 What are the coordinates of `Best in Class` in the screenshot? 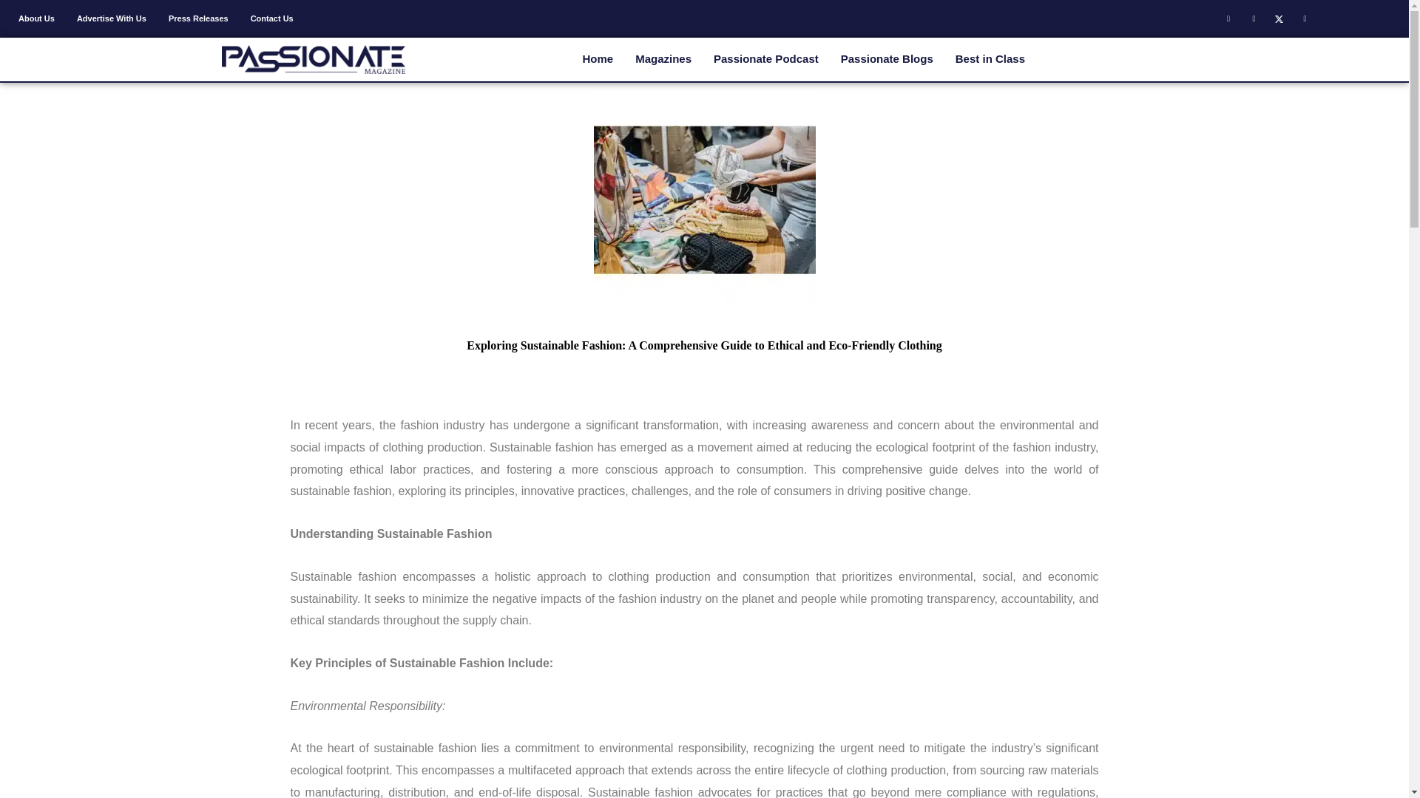 It's located at (990, 59).